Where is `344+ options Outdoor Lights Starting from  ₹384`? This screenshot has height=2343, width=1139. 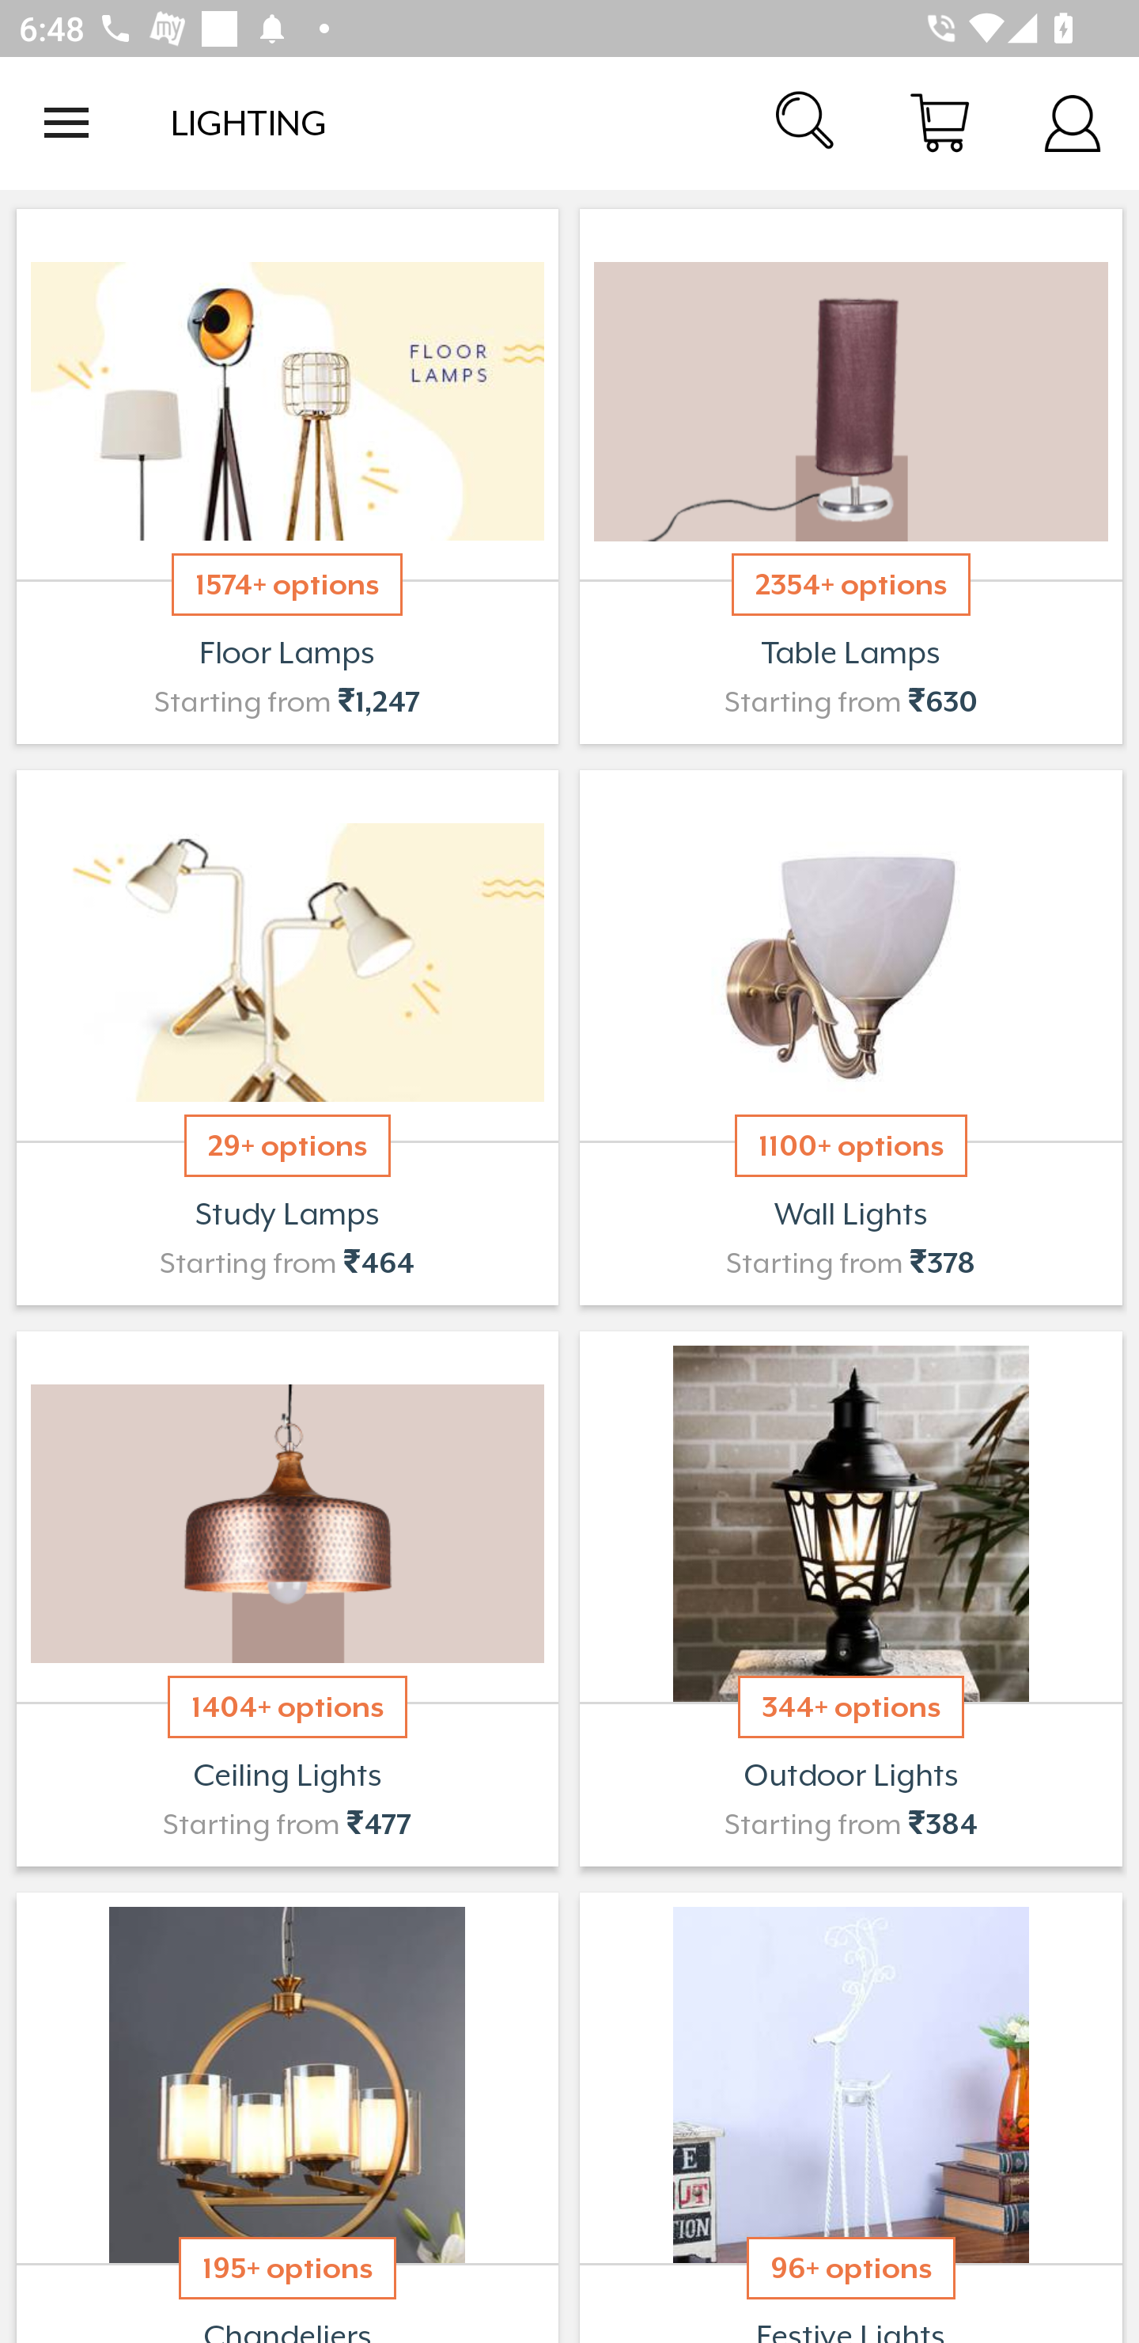 344+ options Outdoor Lights Starting from  ₹384 is located at coordinates (851, 1599).